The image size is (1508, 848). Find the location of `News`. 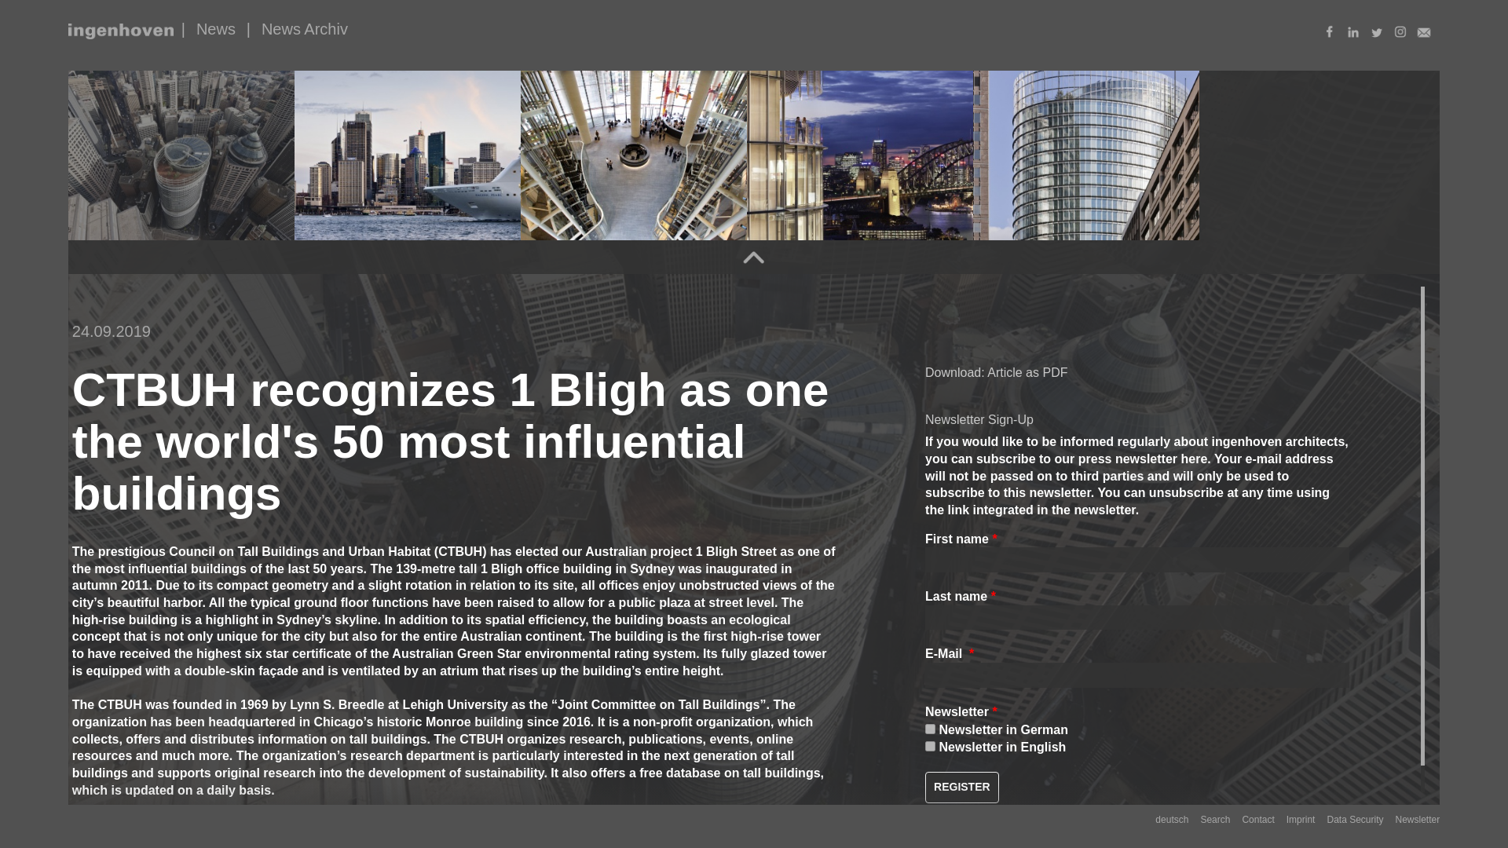

News is located at coordinates (215, 28).